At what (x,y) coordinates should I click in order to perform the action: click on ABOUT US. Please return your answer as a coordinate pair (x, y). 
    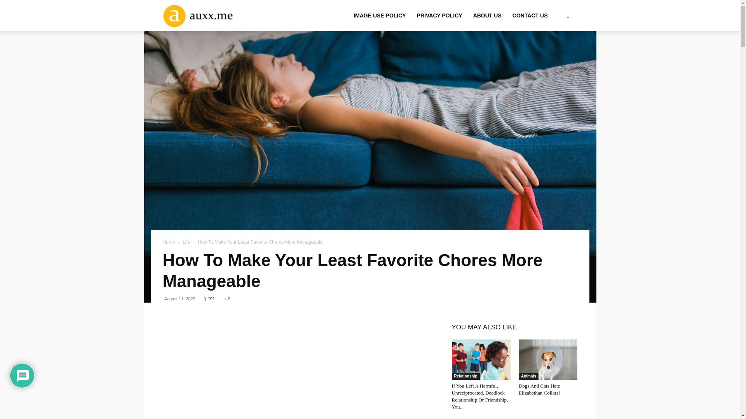
    Looking at the image, I should click on (487, 16).